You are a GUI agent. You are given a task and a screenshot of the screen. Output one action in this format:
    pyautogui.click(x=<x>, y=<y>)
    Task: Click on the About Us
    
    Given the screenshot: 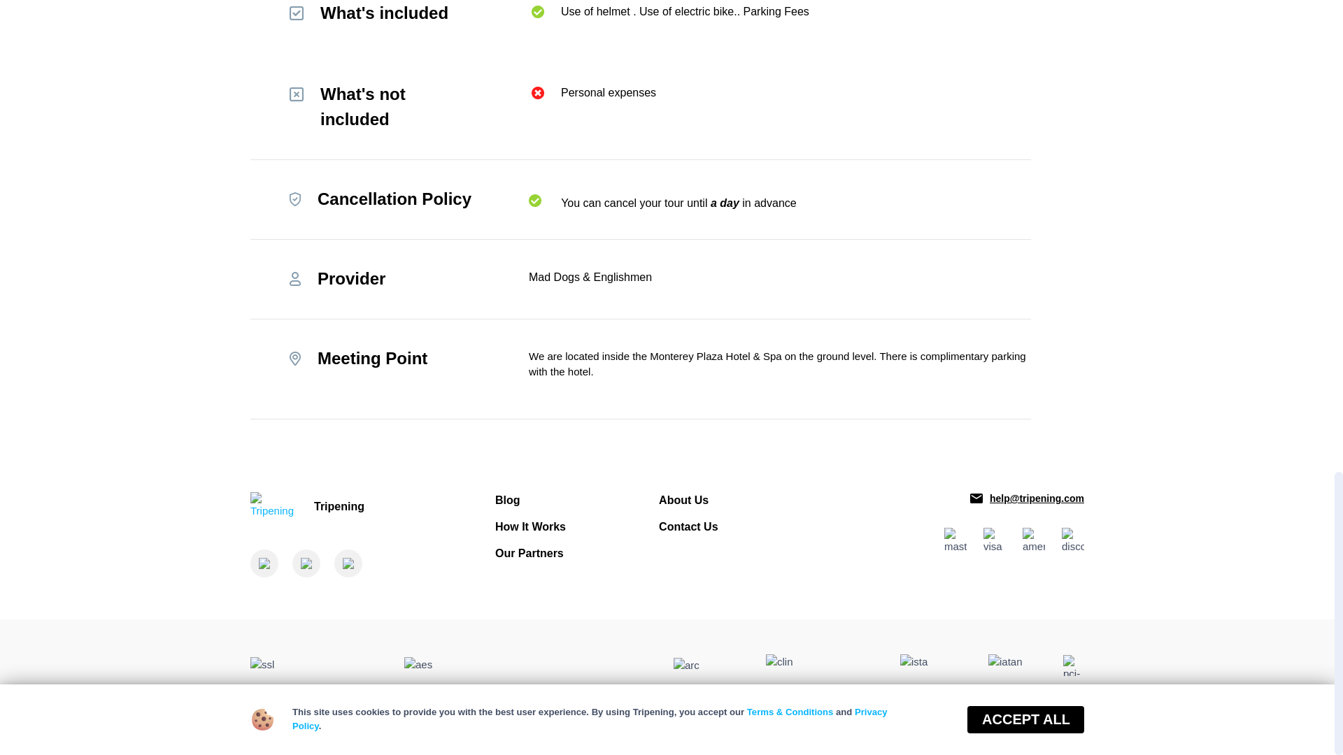 What is the action you would take?
    pyautogui.click(x=684, y=500)
    